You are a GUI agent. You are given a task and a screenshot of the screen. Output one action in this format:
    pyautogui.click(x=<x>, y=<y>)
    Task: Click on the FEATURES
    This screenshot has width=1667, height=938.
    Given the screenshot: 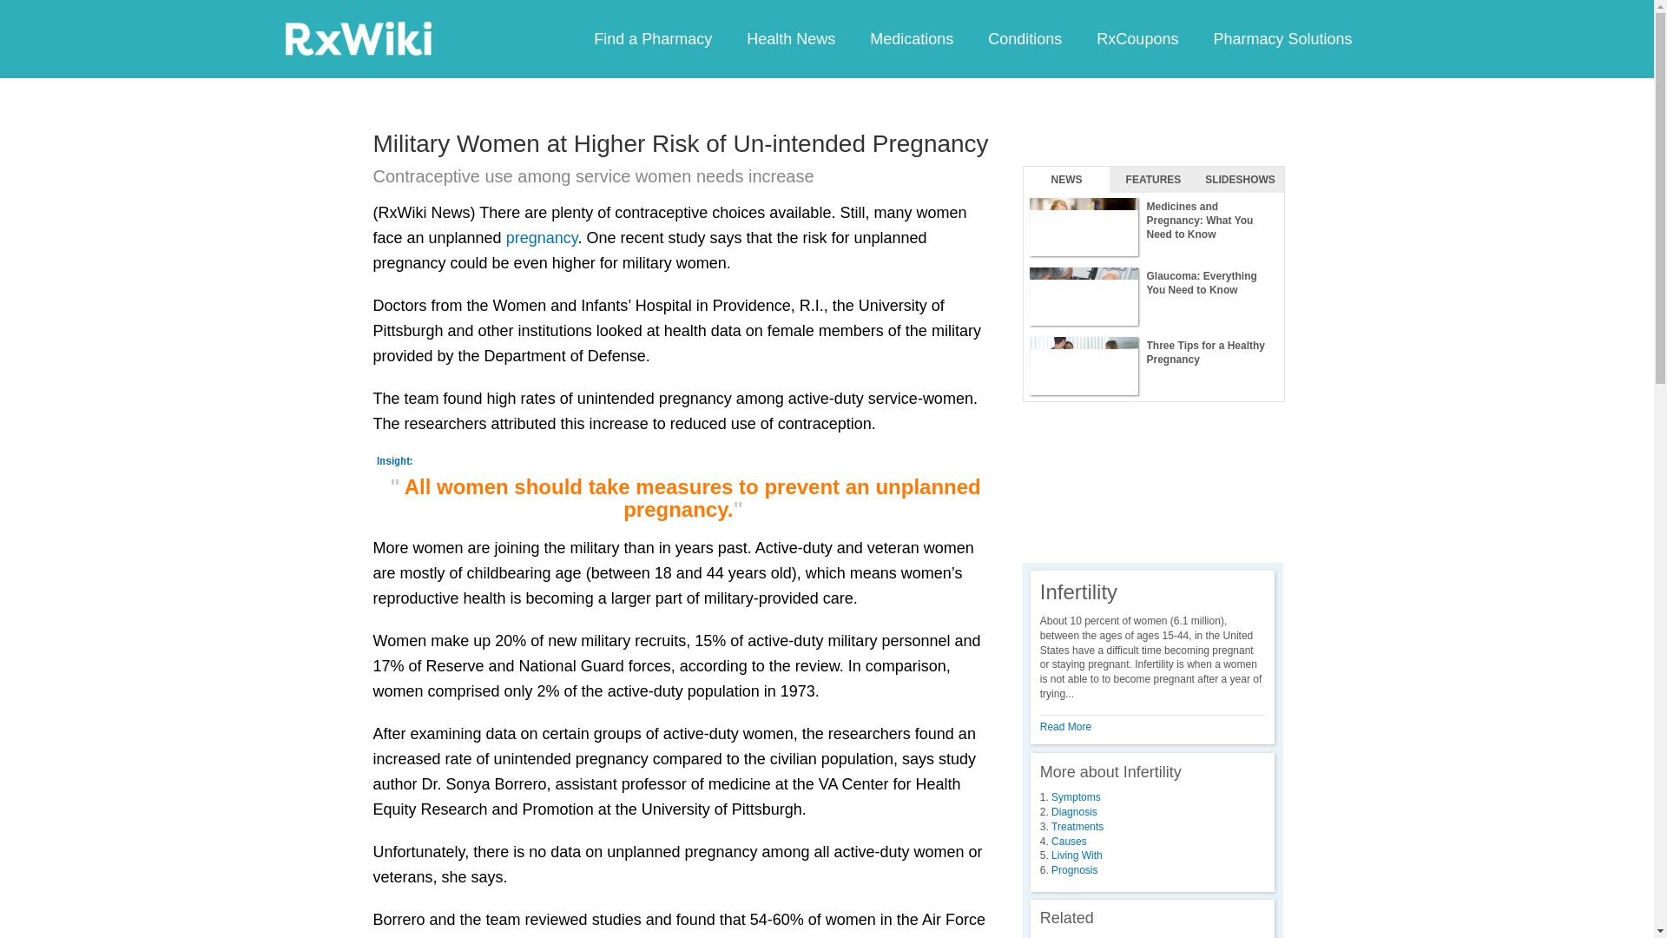 What is the action you would take?
    pyautogui.click(x=1153, y=180)
    